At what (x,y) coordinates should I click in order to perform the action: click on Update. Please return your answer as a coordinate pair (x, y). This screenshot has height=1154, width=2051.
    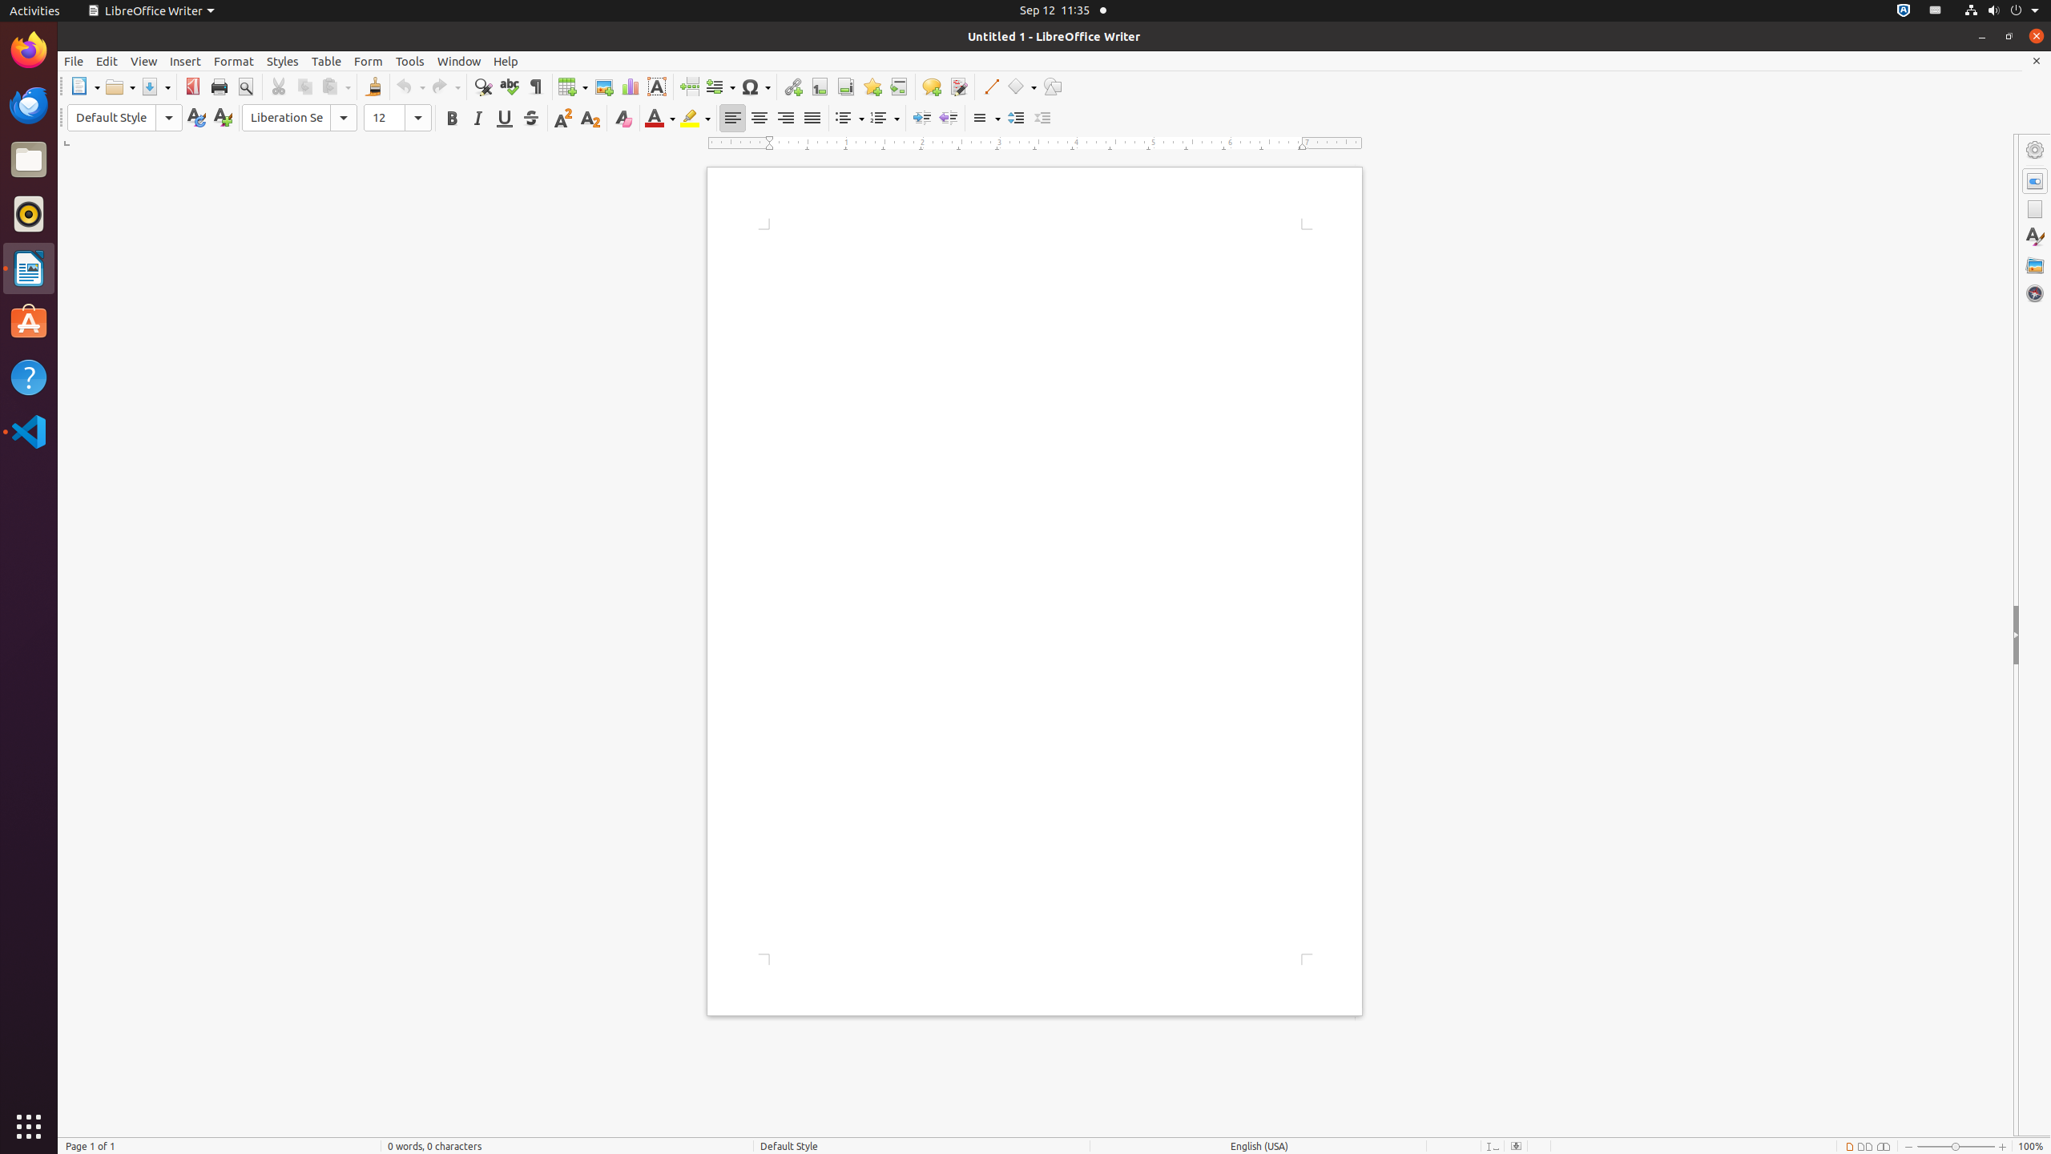
    Looking at the image, I should click on (195, 119).